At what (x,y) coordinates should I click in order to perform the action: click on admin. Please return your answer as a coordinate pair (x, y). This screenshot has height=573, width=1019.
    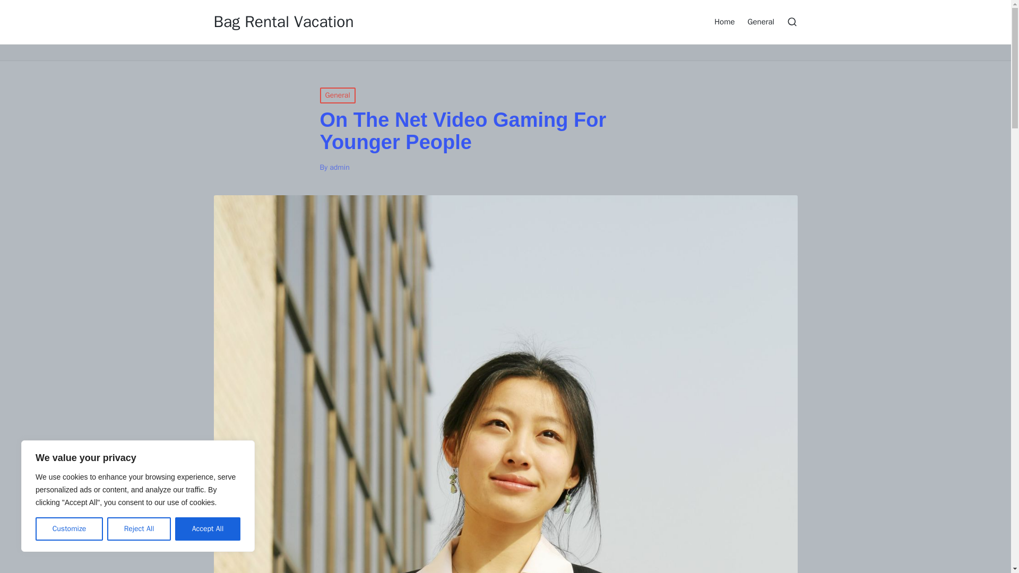
    Looking at the image, I should click on (339, 167).